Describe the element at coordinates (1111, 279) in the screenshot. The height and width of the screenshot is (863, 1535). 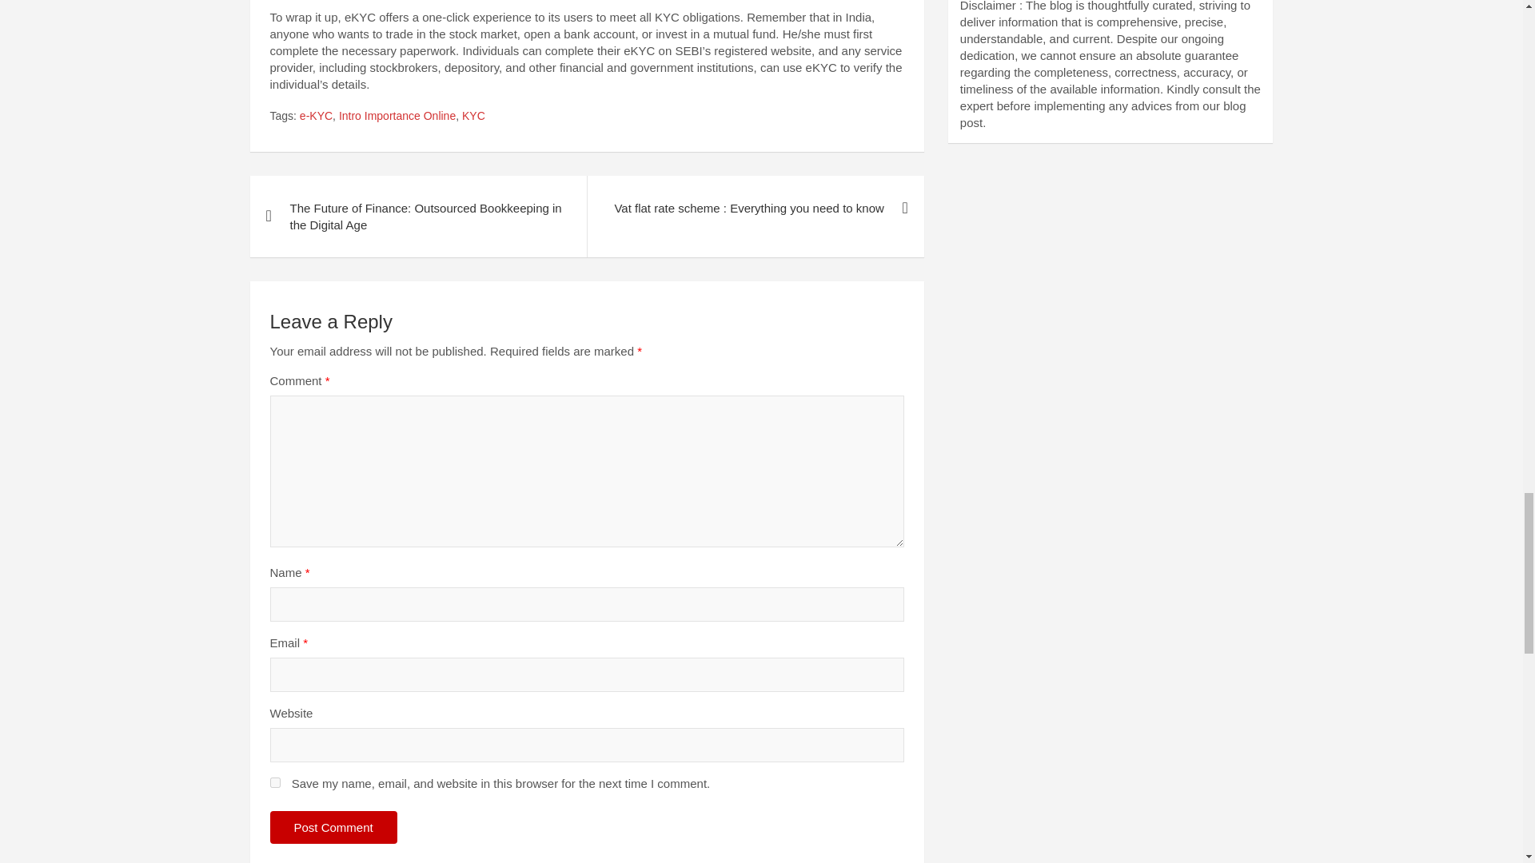
I see `Advertisement` at that location.